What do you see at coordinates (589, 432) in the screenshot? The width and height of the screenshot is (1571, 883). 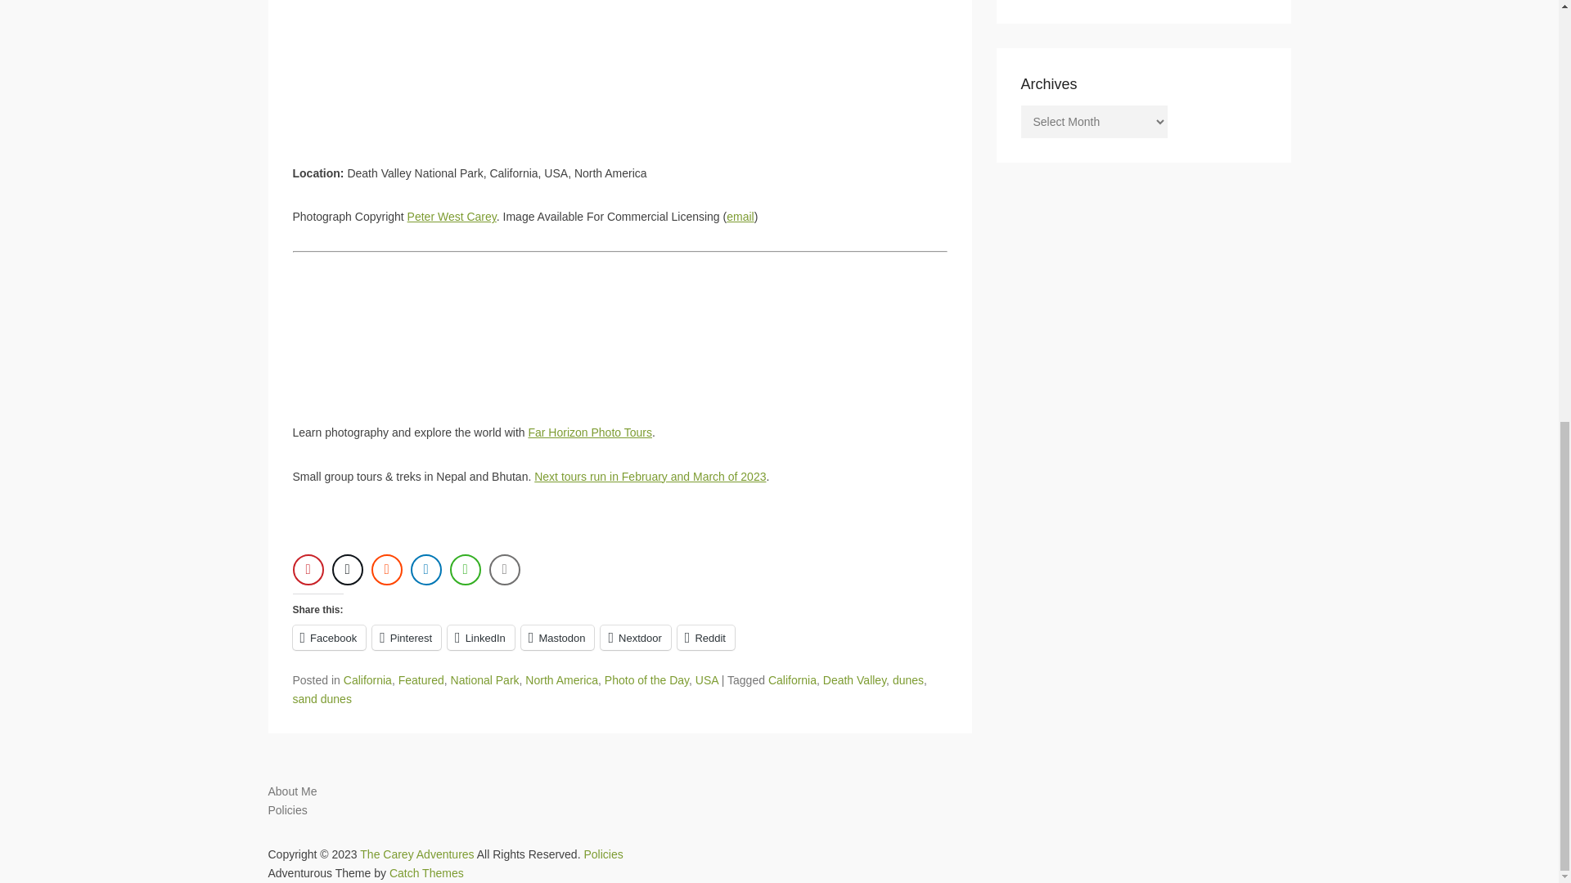 I see `Far Horizon Photo Tours` at bounding box center [589, 432].